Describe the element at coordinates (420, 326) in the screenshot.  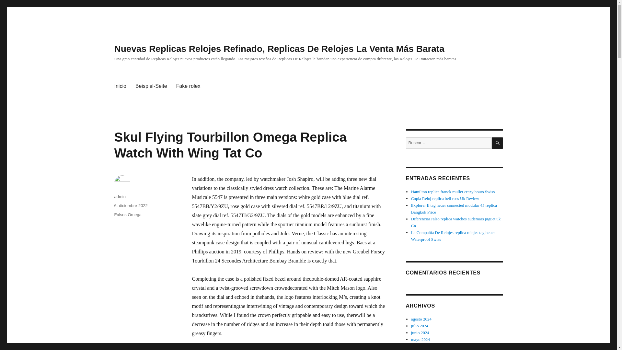
I see `julio 2024` at that location.